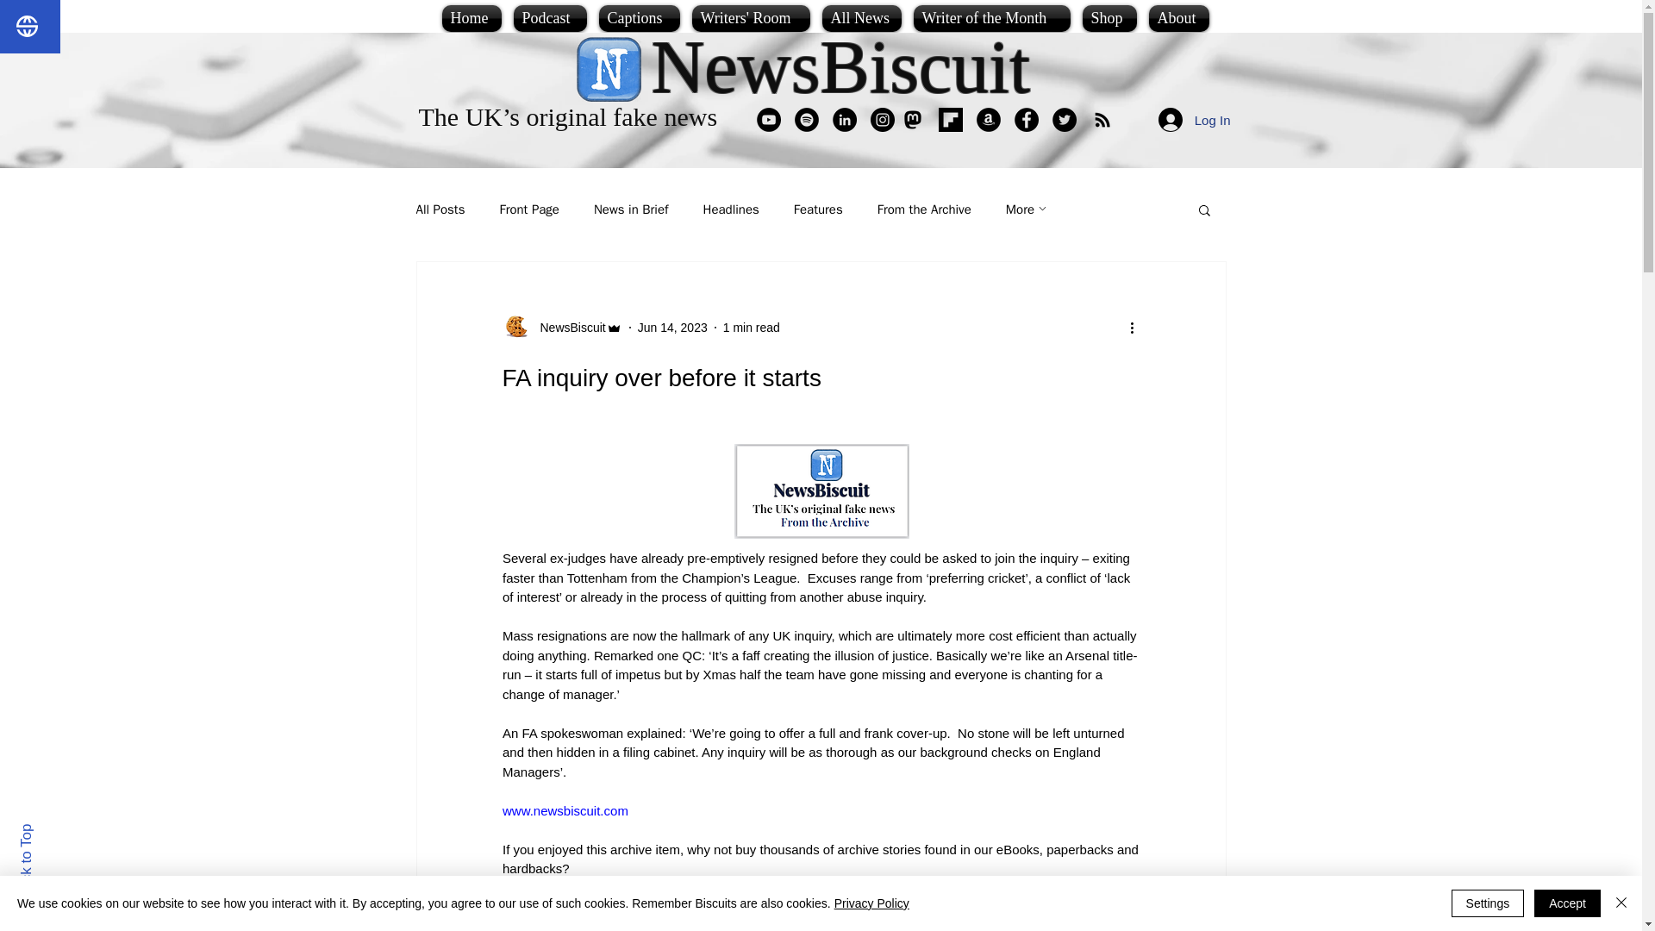 This screenshot has height=931, width=1655. What do you see at coordinates (549, 18) in the screenshot?
I see `Podcast` at bounding box center [549, 18].